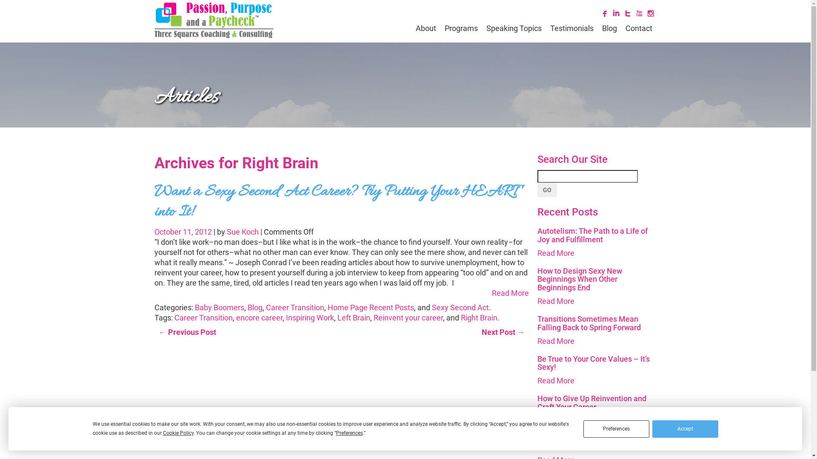 The width and height of the screenshot is (817, 459). What do you see at coordinates (639, 28) in the screenshot?
I see `Contact` at bounding box center [639, 28].